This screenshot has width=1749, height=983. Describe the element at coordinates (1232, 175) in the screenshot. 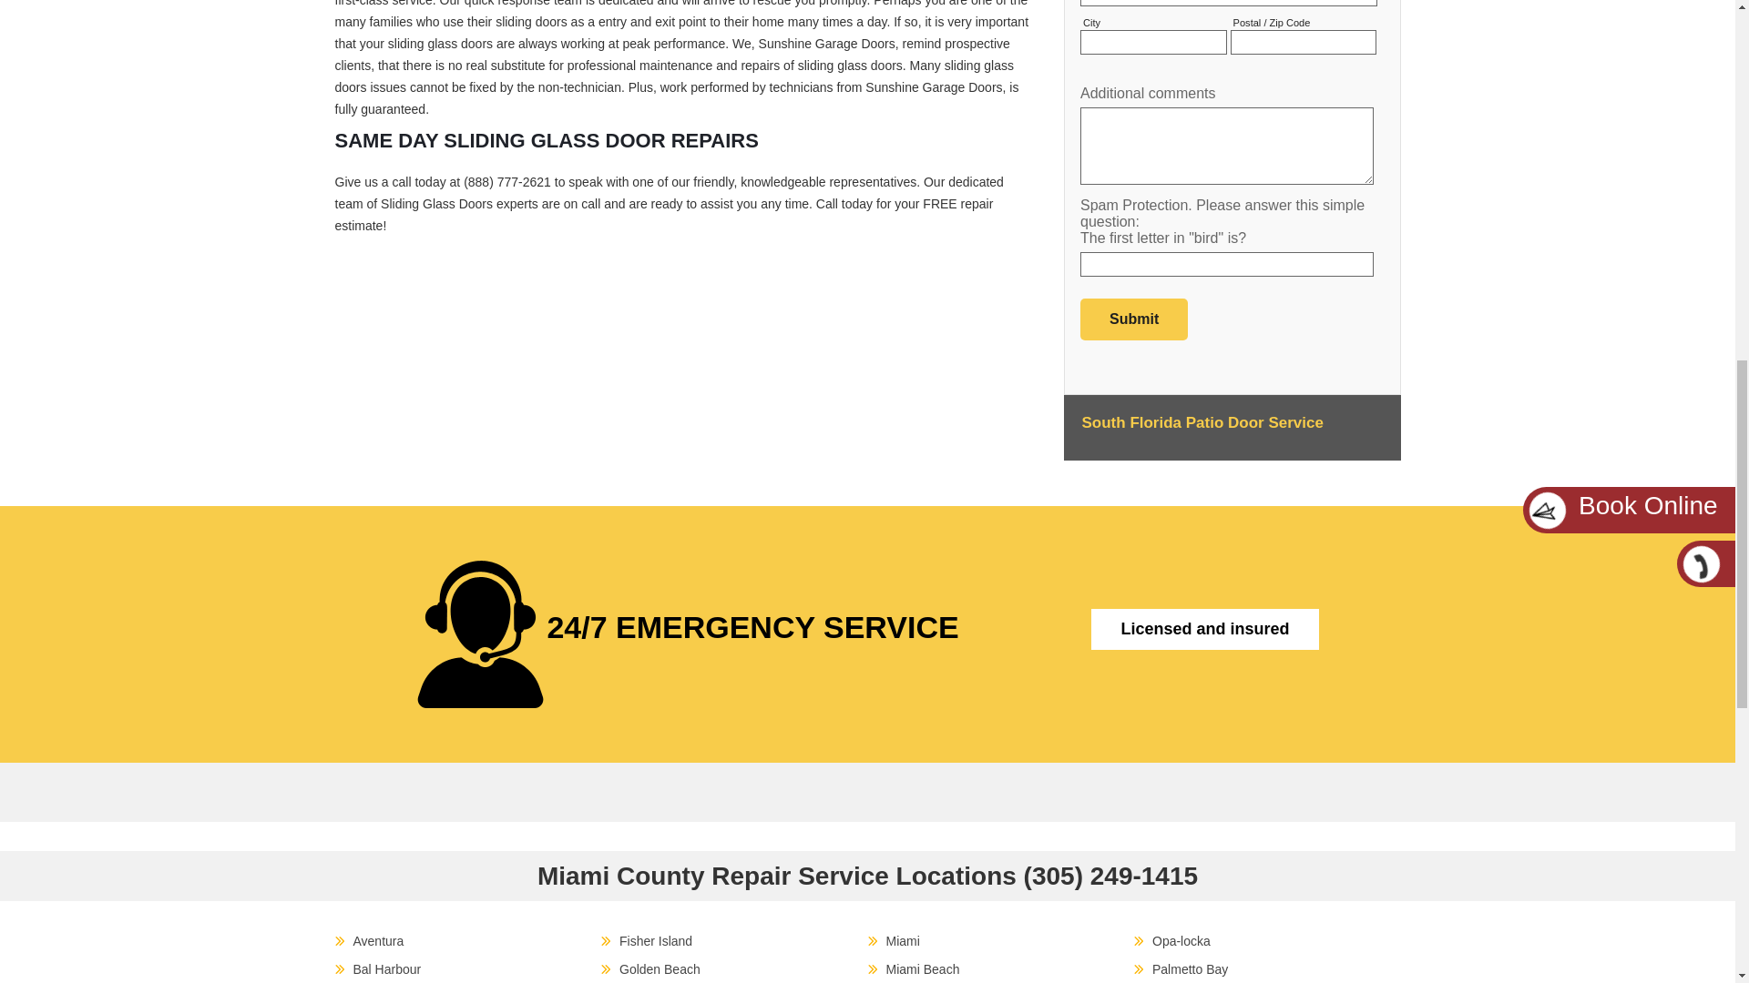

I see `embedded form` at that location.